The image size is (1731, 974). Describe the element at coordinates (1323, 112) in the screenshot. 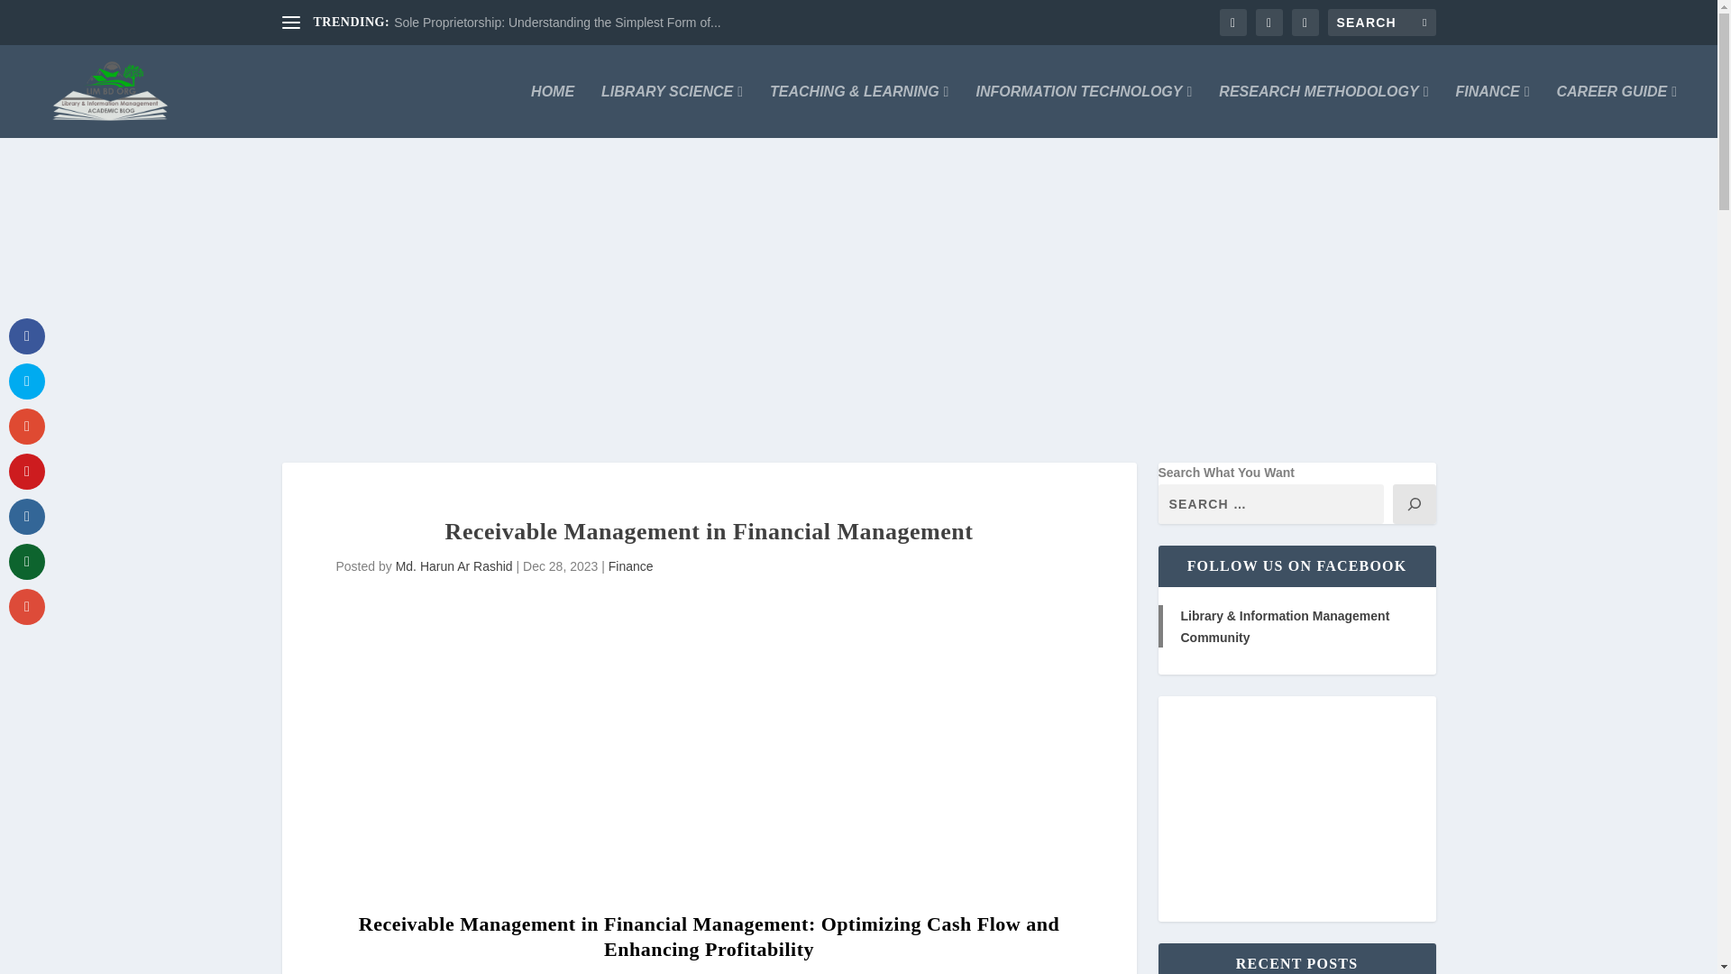

I see `RESEARCH METHODOLOGY` at that location.